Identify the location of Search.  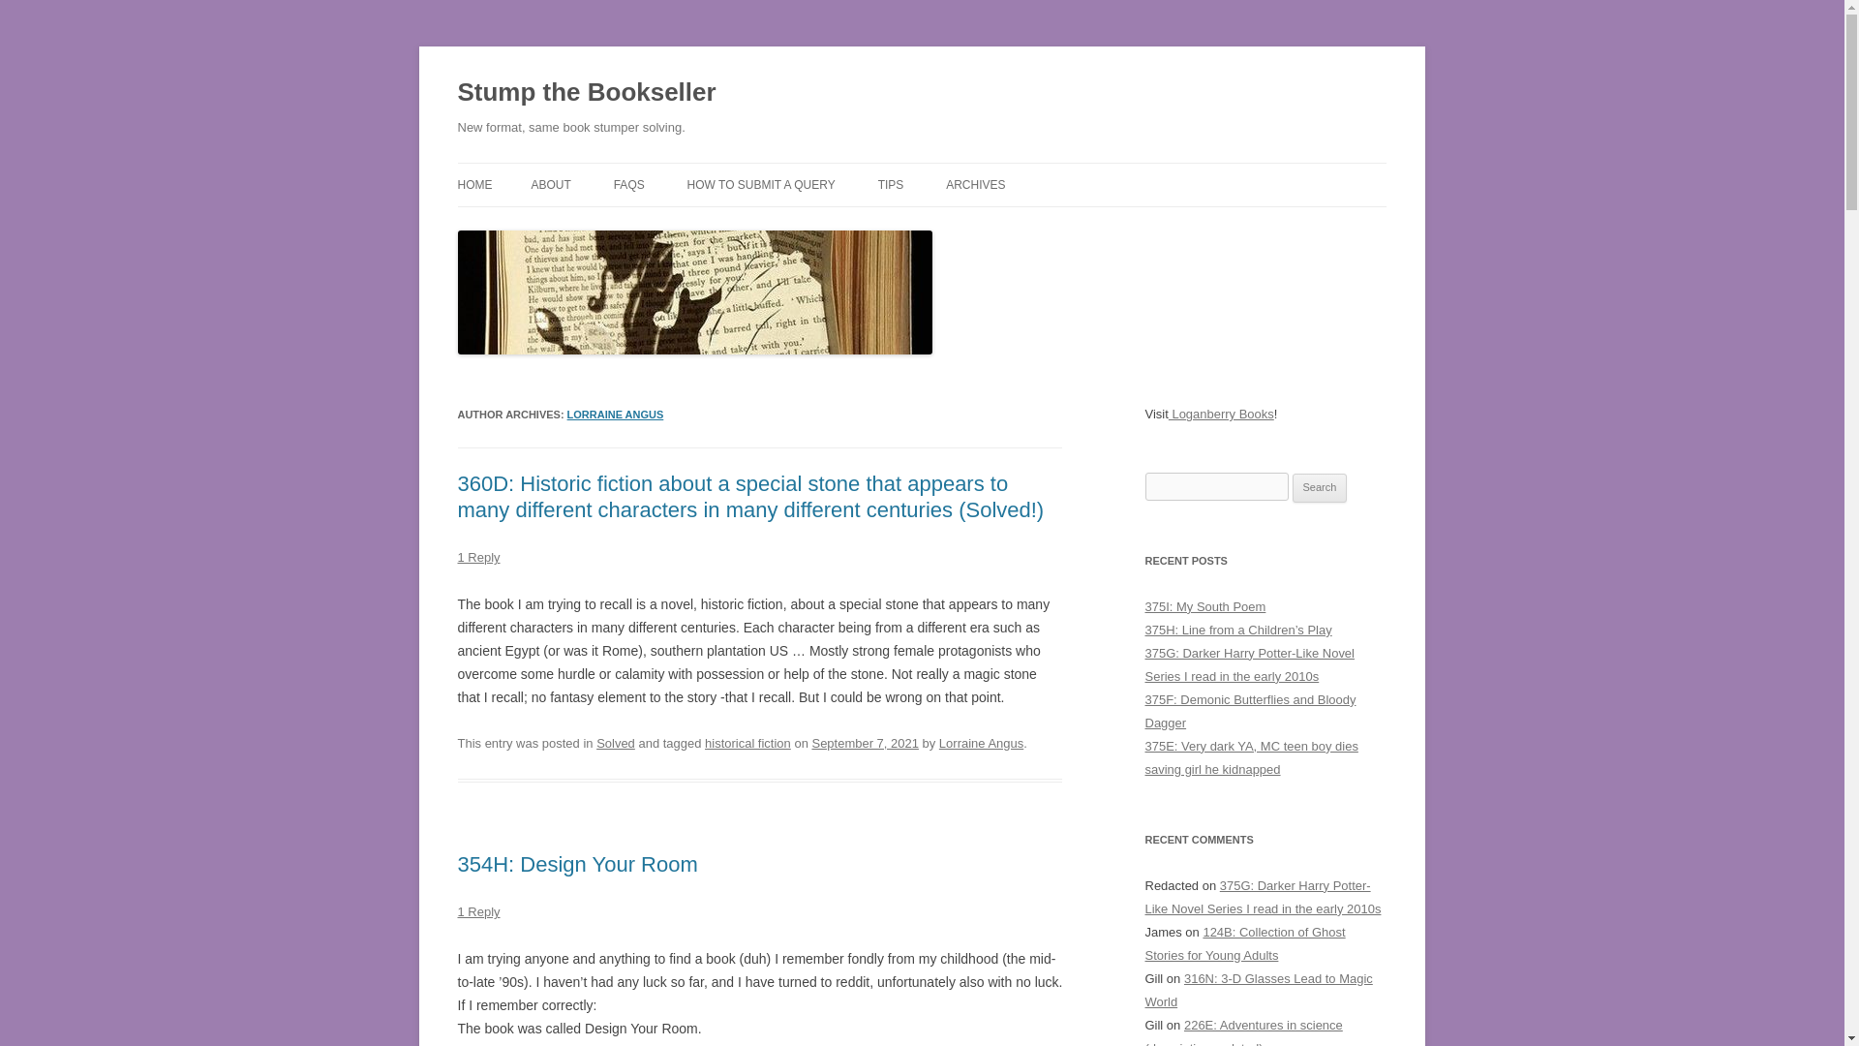
(1320, 488).